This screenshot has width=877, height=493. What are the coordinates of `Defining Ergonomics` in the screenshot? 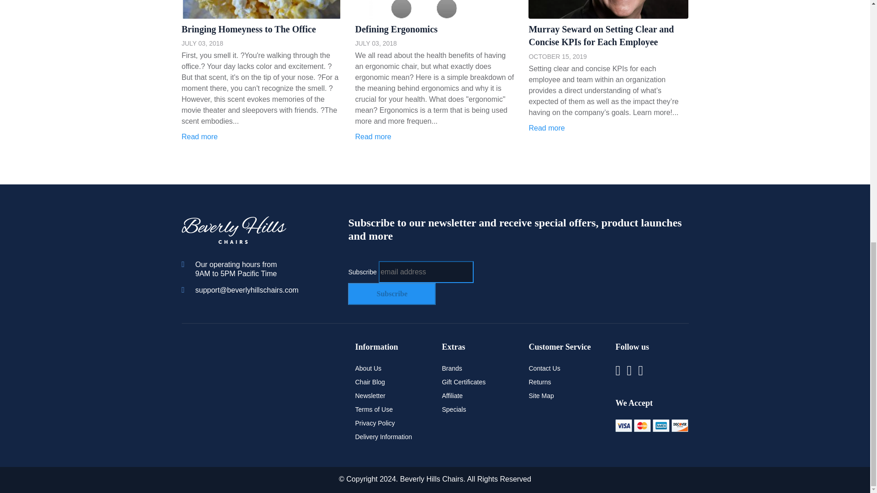 It's located at (396, 29).